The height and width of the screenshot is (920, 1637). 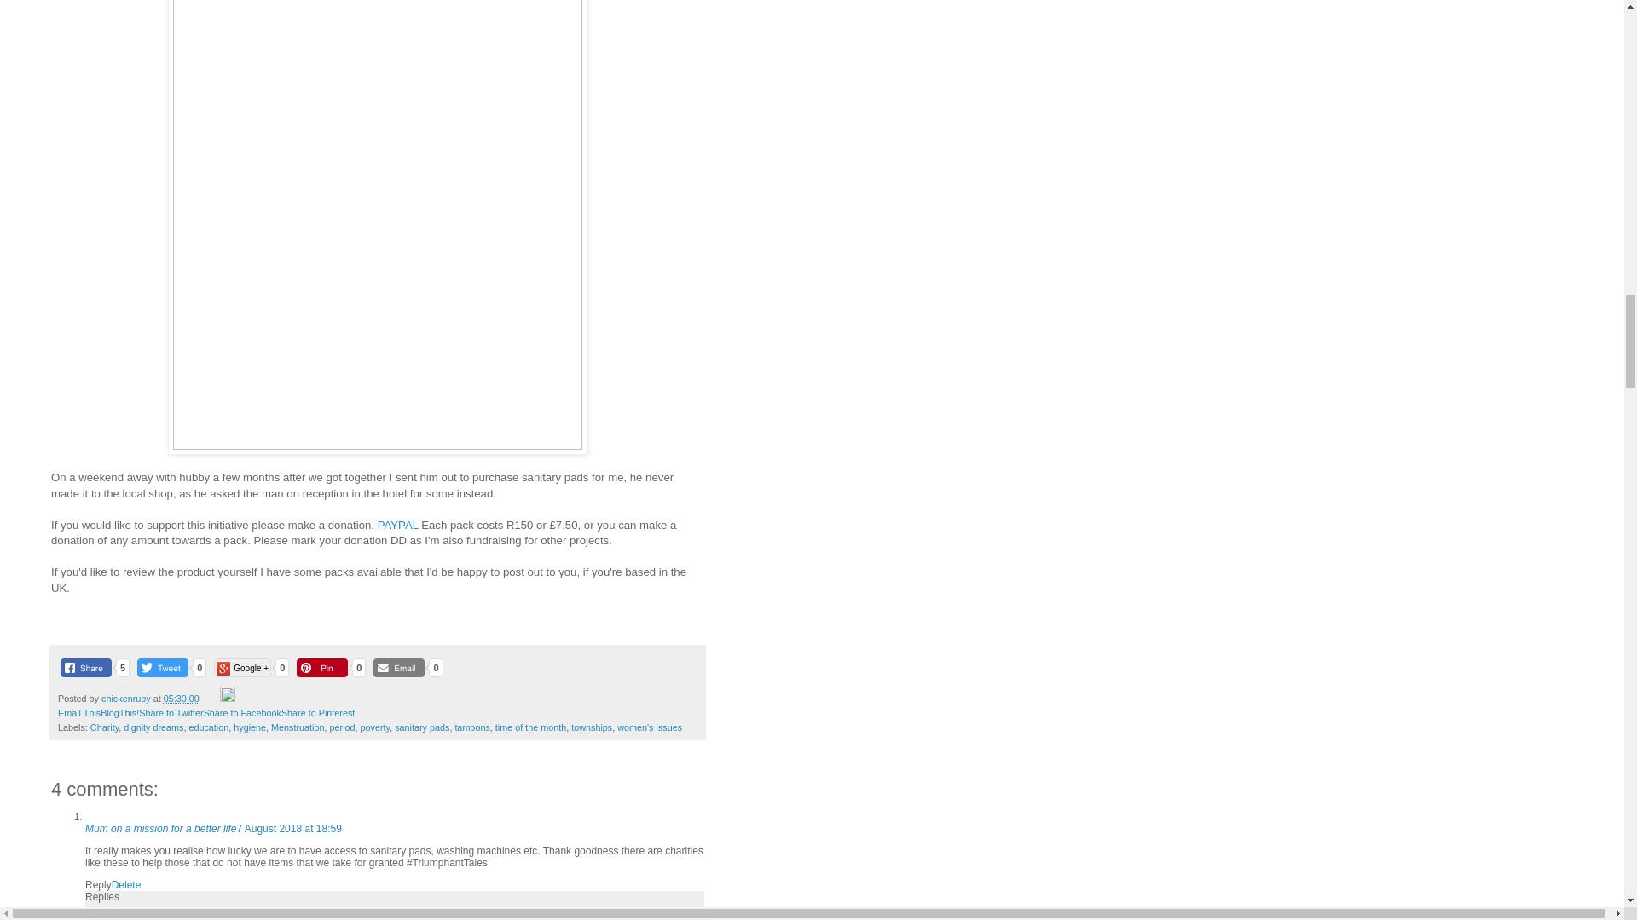 I want to click on chickenruby, so click(x=128, y=699).